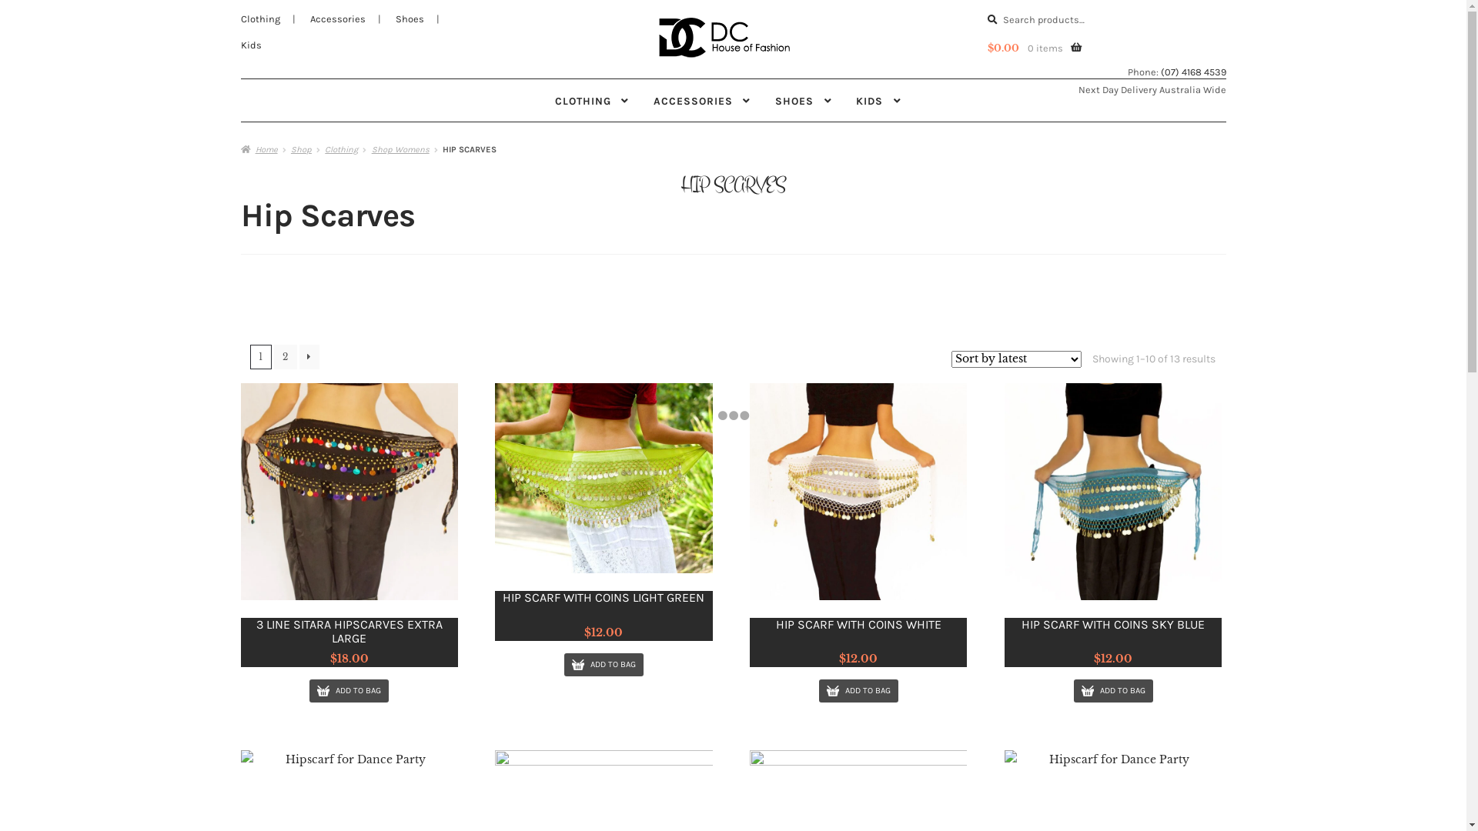 The width and height of the screenshot is (1478, 831). I want to click on Accessories, so click(337, 18).